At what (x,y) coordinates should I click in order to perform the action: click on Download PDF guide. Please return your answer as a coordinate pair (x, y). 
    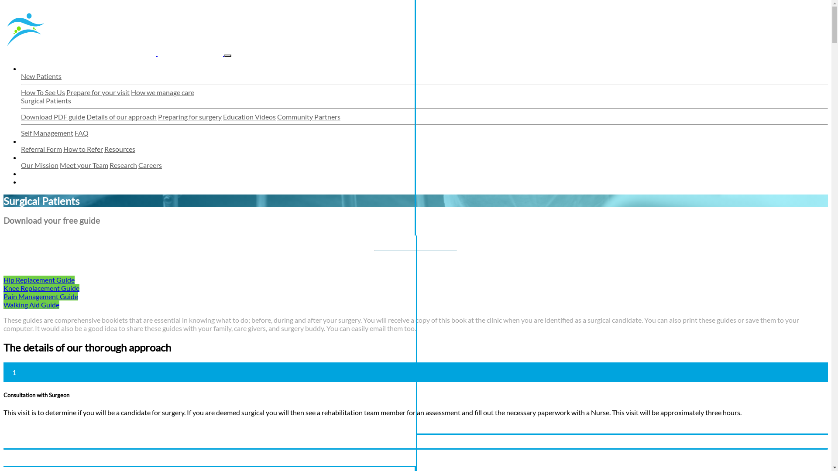
    Looking at the image, I should click on (53, 117).